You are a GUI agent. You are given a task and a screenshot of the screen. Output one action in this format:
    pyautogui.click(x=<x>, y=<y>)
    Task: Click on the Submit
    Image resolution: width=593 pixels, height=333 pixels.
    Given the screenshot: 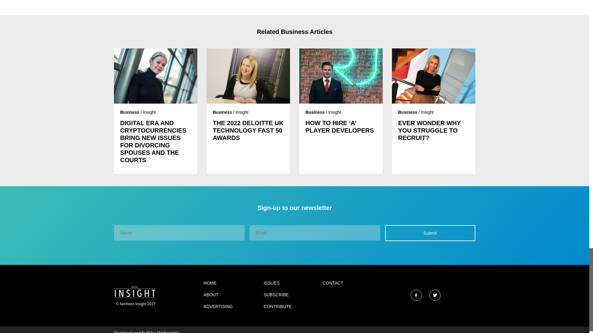 What is the action you would take?
    pyautogui.click(x=430, y=233)
    